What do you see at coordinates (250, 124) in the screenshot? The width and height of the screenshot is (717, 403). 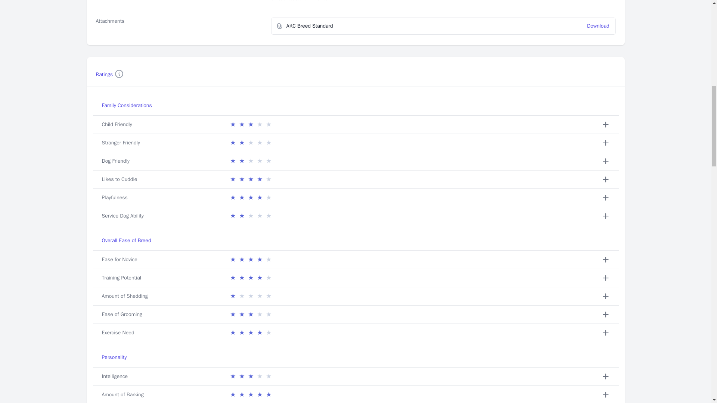 I see `3 Stars` at bounding box center [250, 124].